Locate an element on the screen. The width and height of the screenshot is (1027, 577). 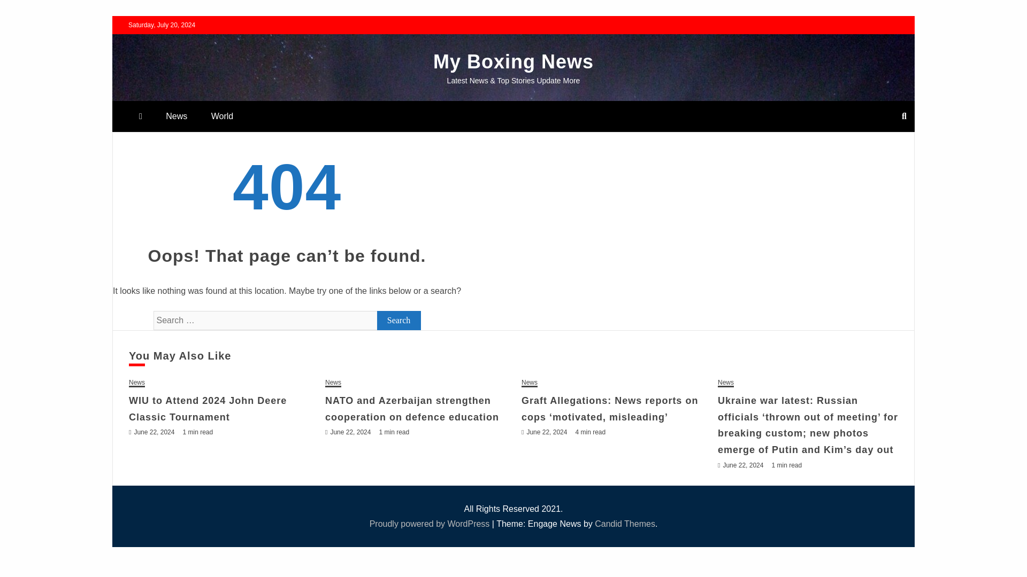
WIU to Attend 2024 John Deere Classic Tournament is located at coordinates (208, 408).